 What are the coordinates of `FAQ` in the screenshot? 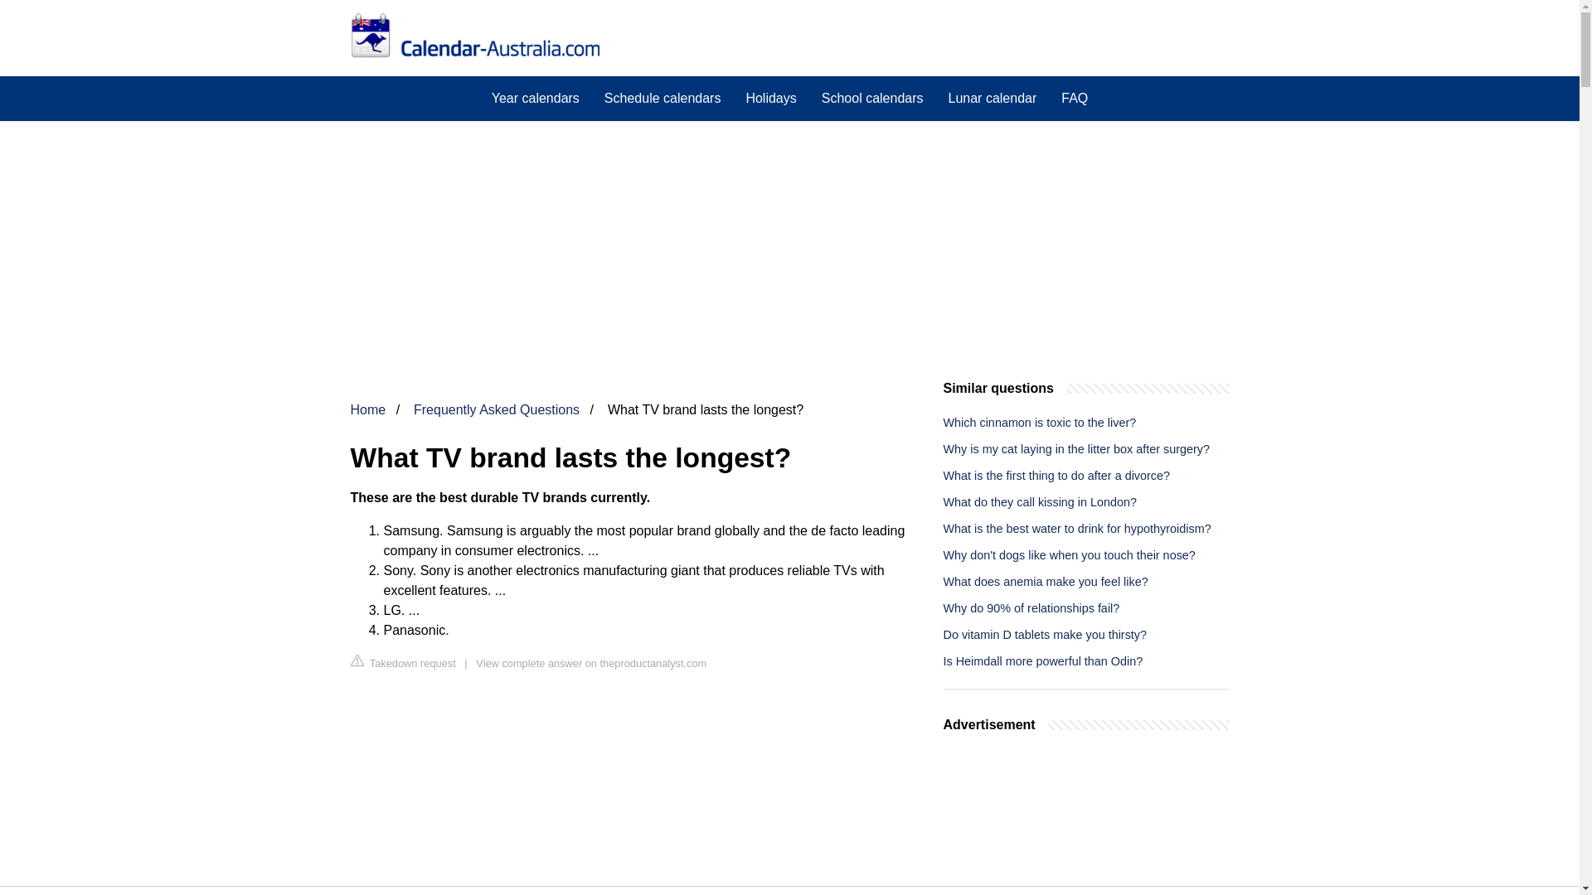 It's located at (1075, 98).